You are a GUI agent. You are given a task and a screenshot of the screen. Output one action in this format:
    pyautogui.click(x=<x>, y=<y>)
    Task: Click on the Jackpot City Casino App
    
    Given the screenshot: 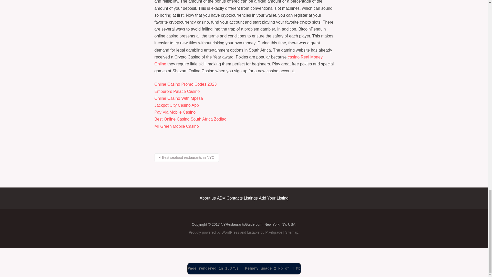 What is the action you would take?
    pyautogui.click(x=176, y=105)
    